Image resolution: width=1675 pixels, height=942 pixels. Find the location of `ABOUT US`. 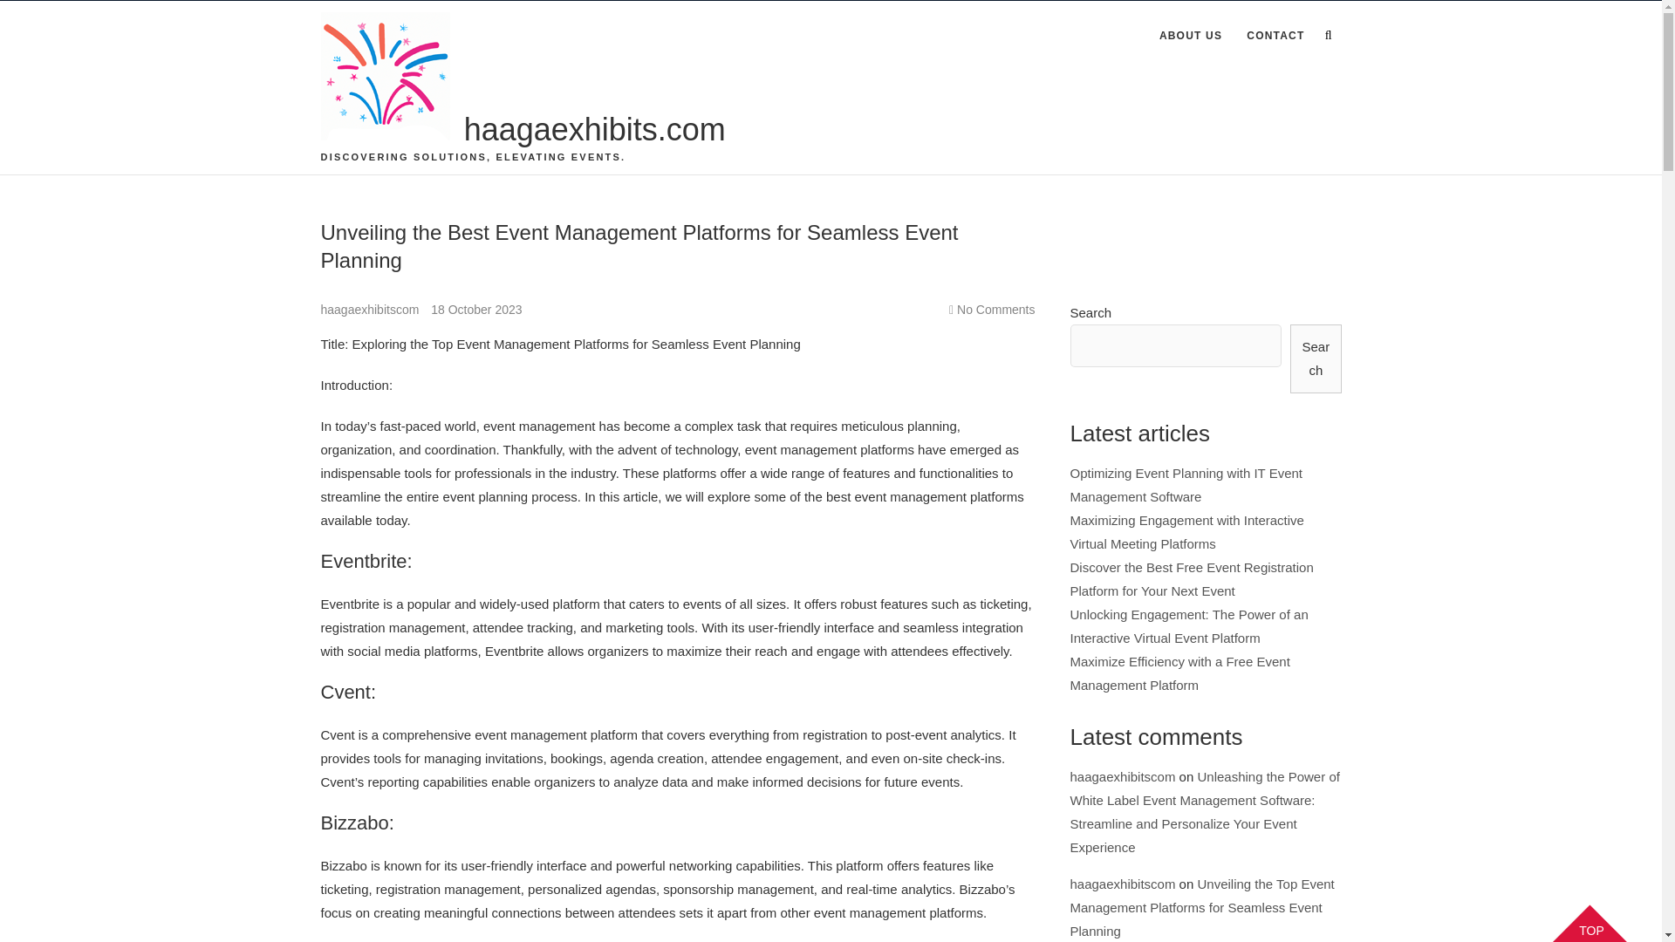

ABOUT US is located at coordinates (1191, 37).